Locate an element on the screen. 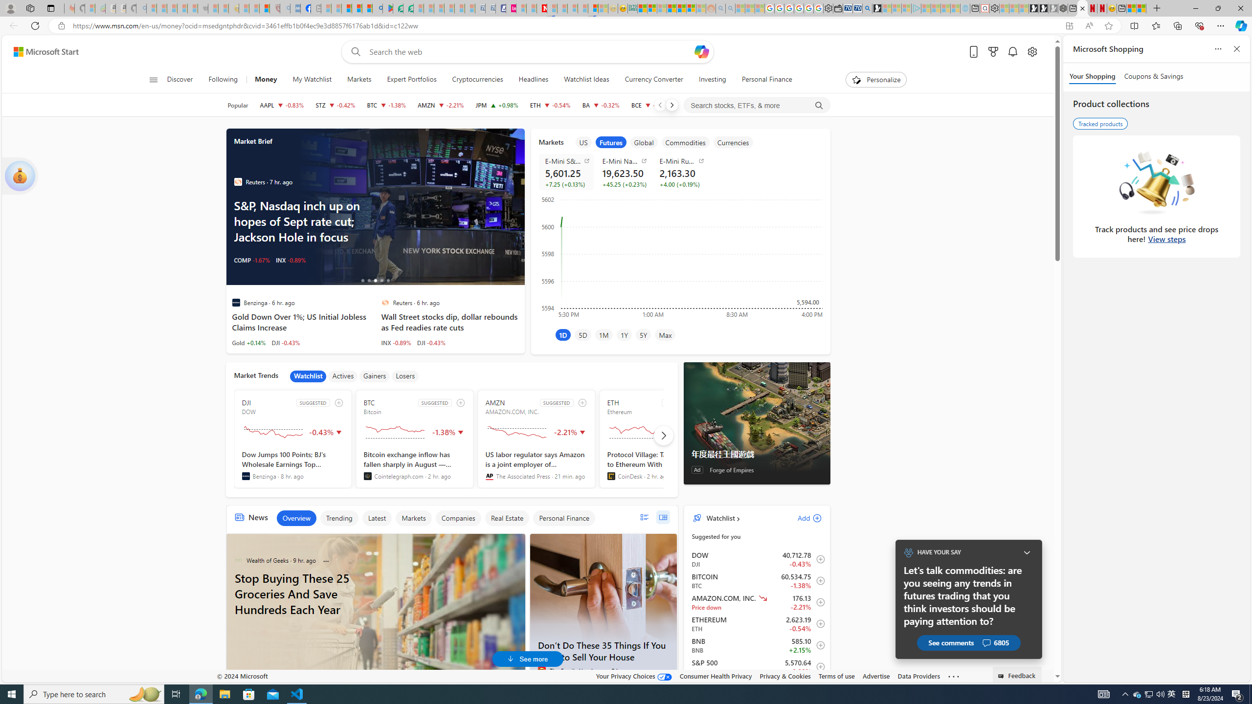 The image size is (1252, 704). Cryptocurrencies is located at coordinates (477, 80).